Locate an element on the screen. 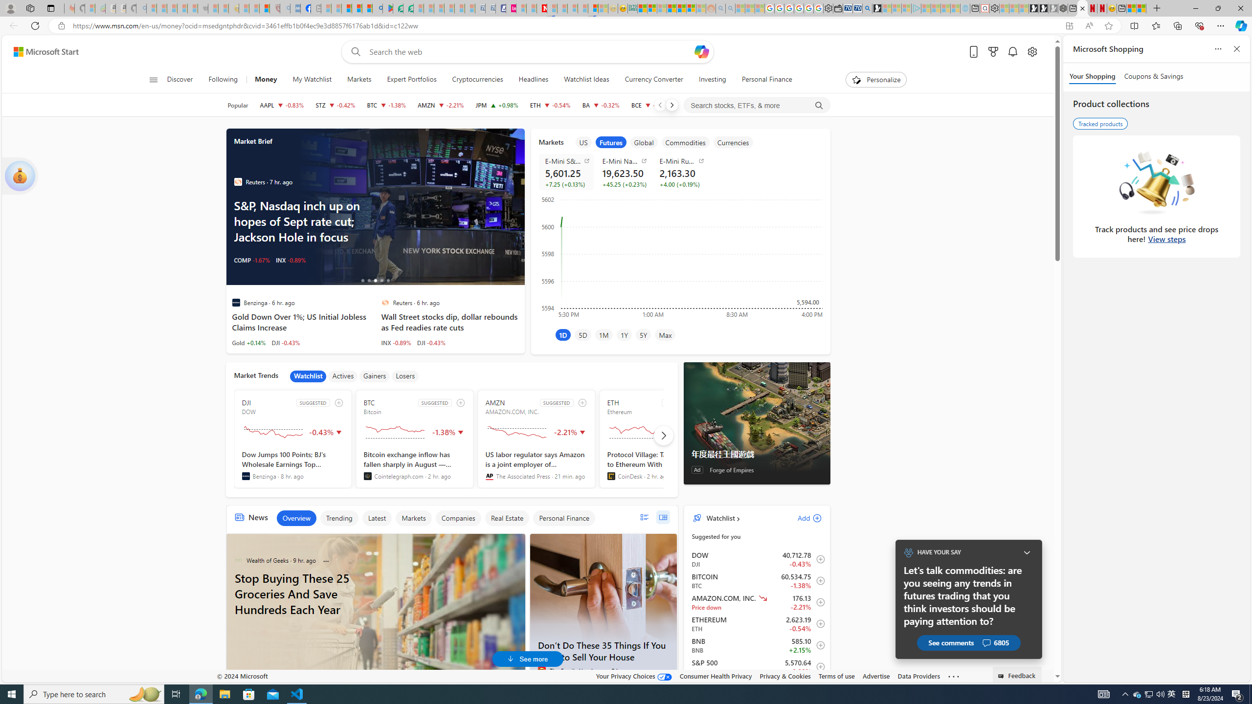 The image size is (1252, 704). Cryptocurrencies is located at coordinates (477, 80).